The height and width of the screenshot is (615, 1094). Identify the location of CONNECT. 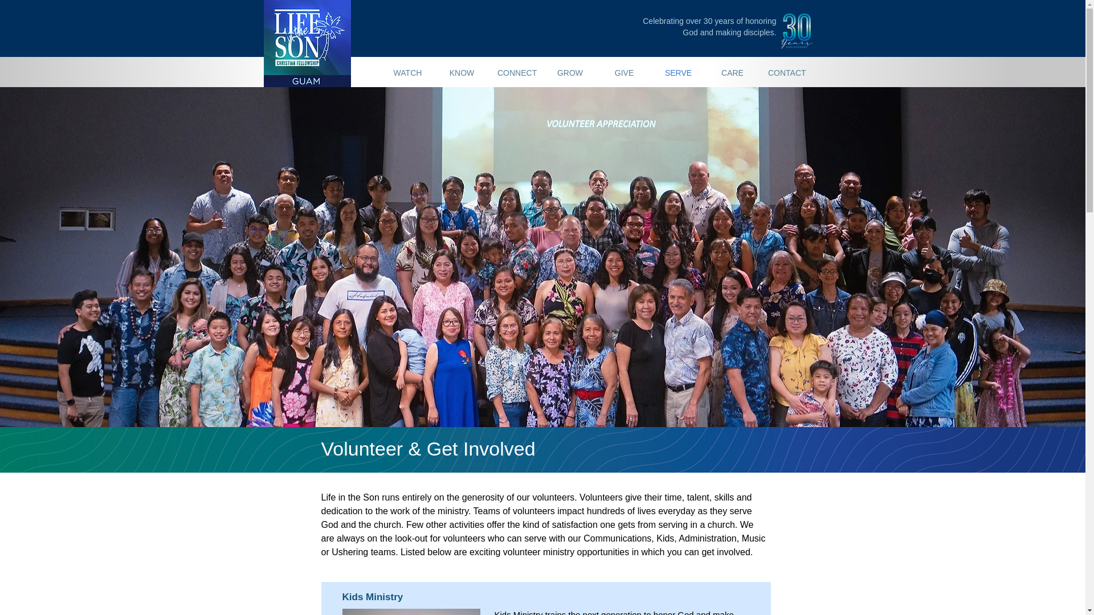
(516, 73).